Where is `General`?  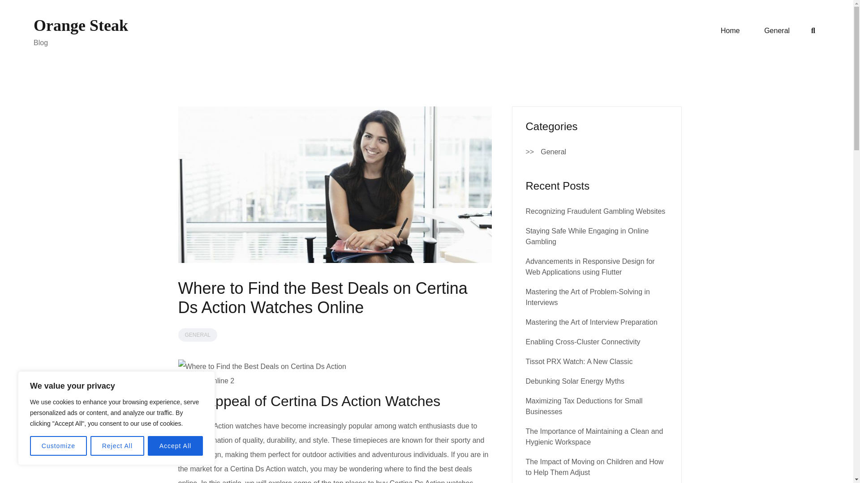 General is located at coordinates (777, 31).